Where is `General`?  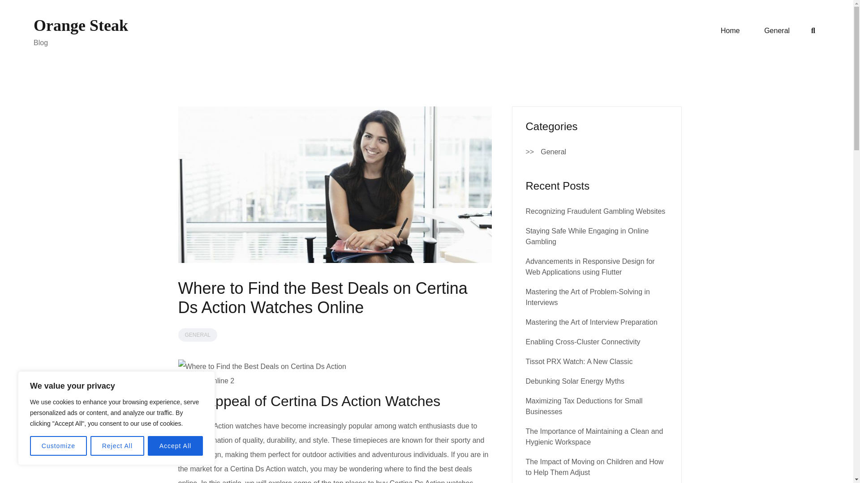 General is located at coordinates (777, 31).